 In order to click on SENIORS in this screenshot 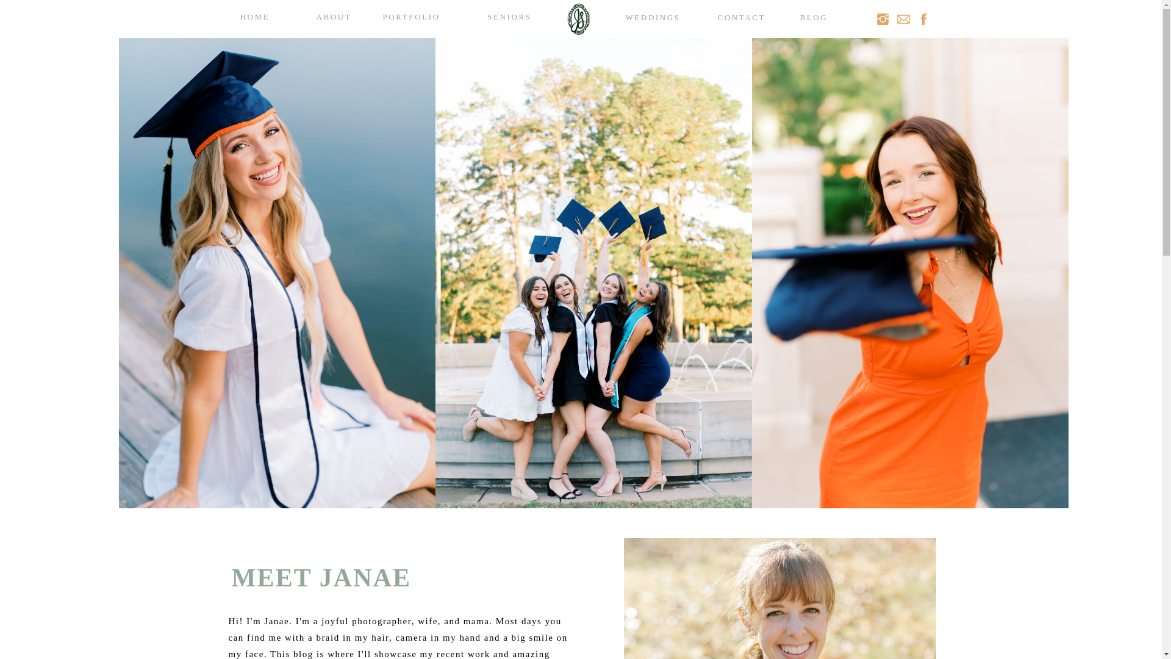, I will do `click(501, 17)`.